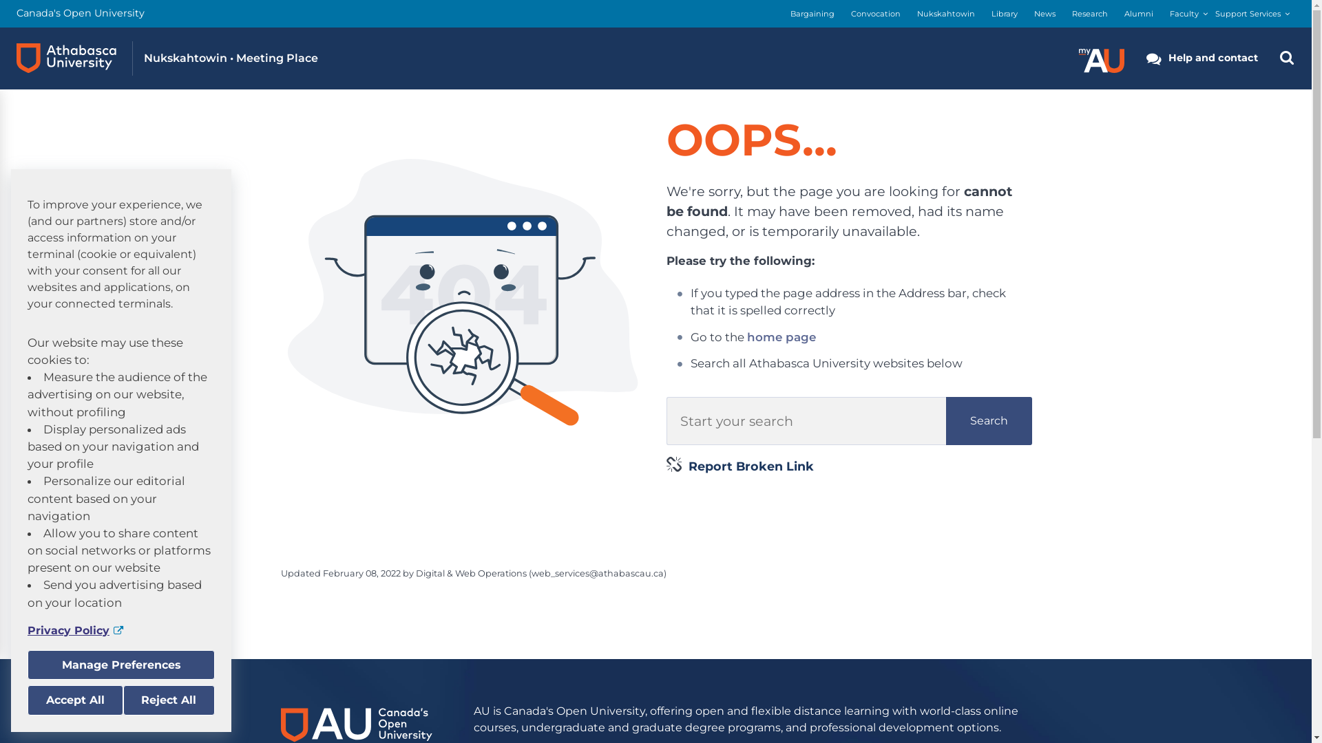 Image resolution: width=1322 pixels, height=743 pixels. I want to click on Nukskahtowin, so click(946, 14).